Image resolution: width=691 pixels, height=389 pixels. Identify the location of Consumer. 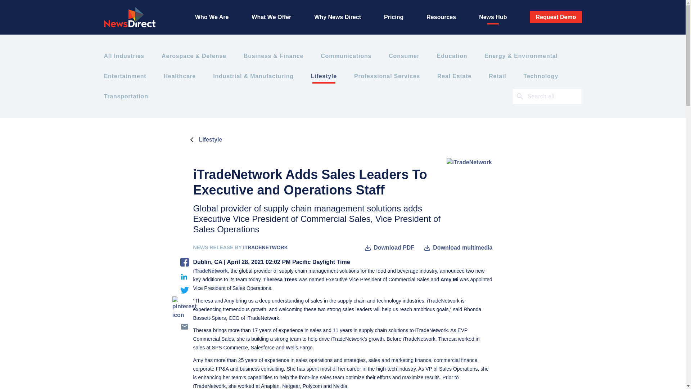
(404, 56).